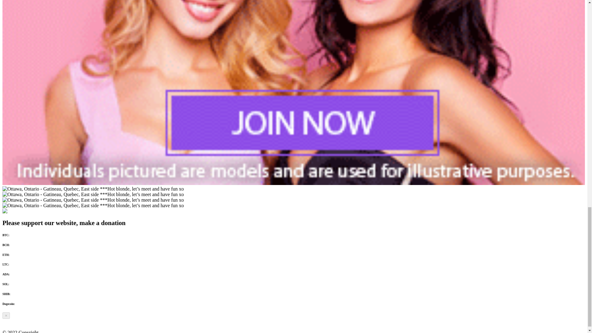 The width and height of the screenshot is (592, 333). I want to click on copy address, so click(19, 294).